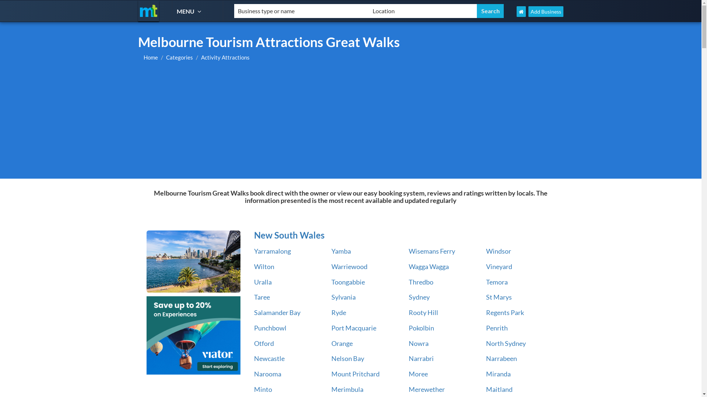 The image size is (707, 397). What do you see at coordinates (151, 57) in the screenshot?
I see `Home` at bounding box center [151, 57].